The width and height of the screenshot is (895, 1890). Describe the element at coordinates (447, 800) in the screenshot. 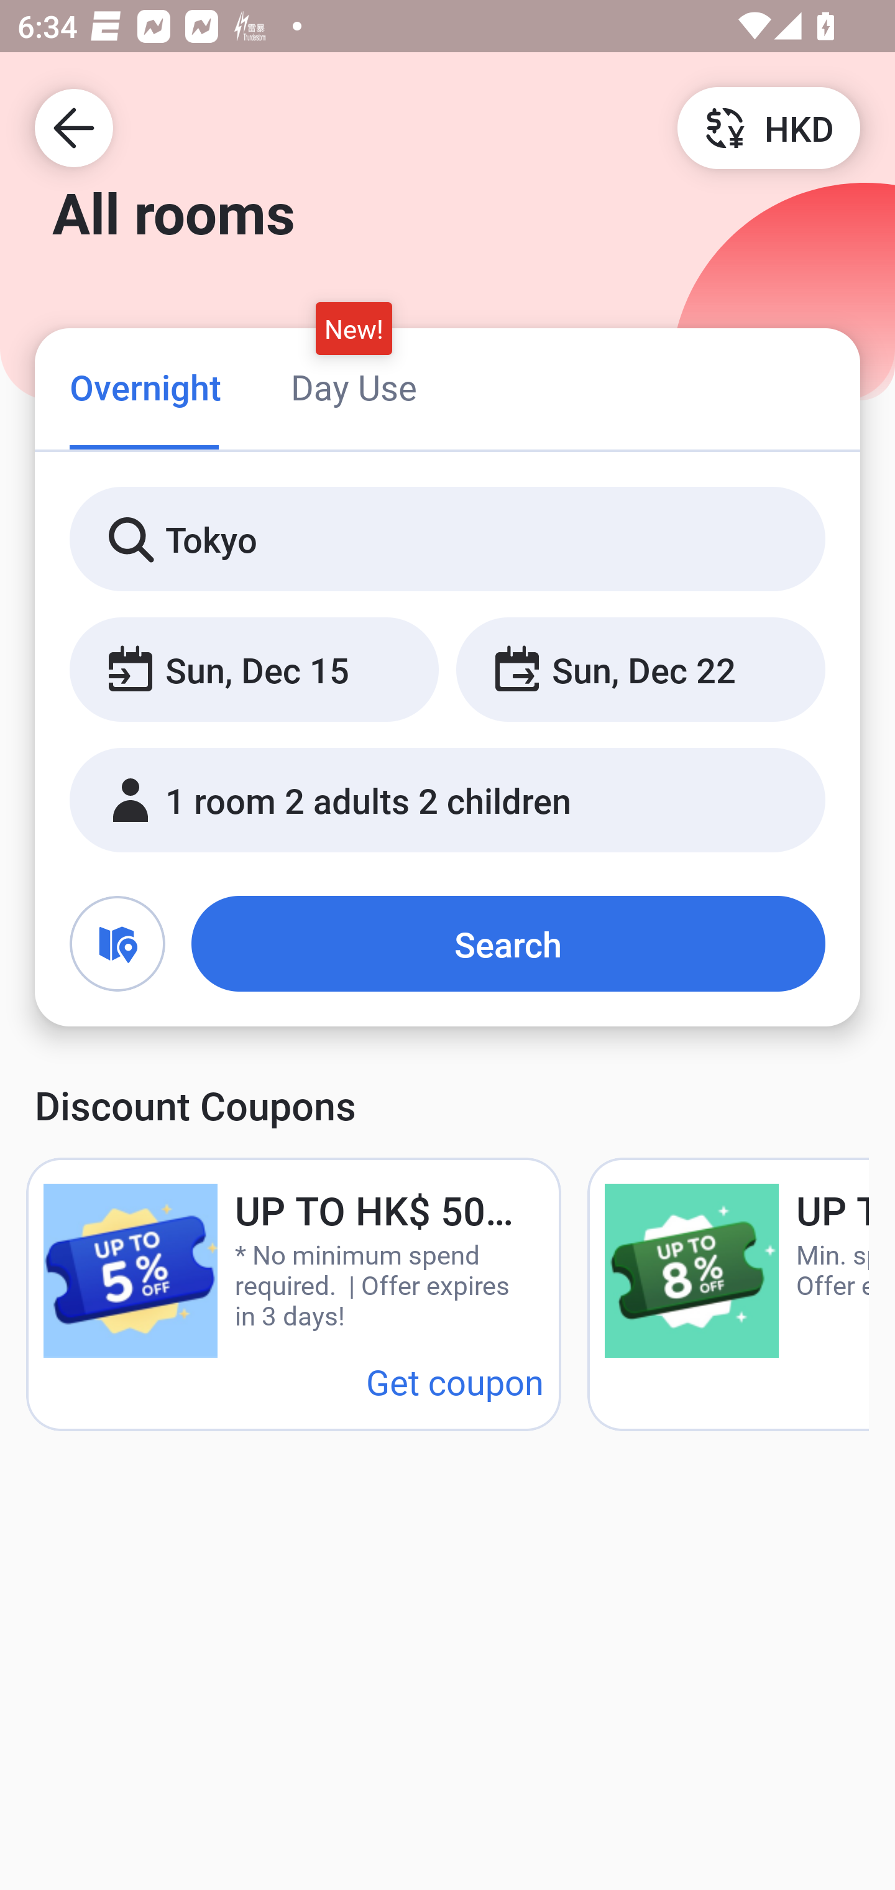

I see `1 room 2 adults 2 children` at that location.